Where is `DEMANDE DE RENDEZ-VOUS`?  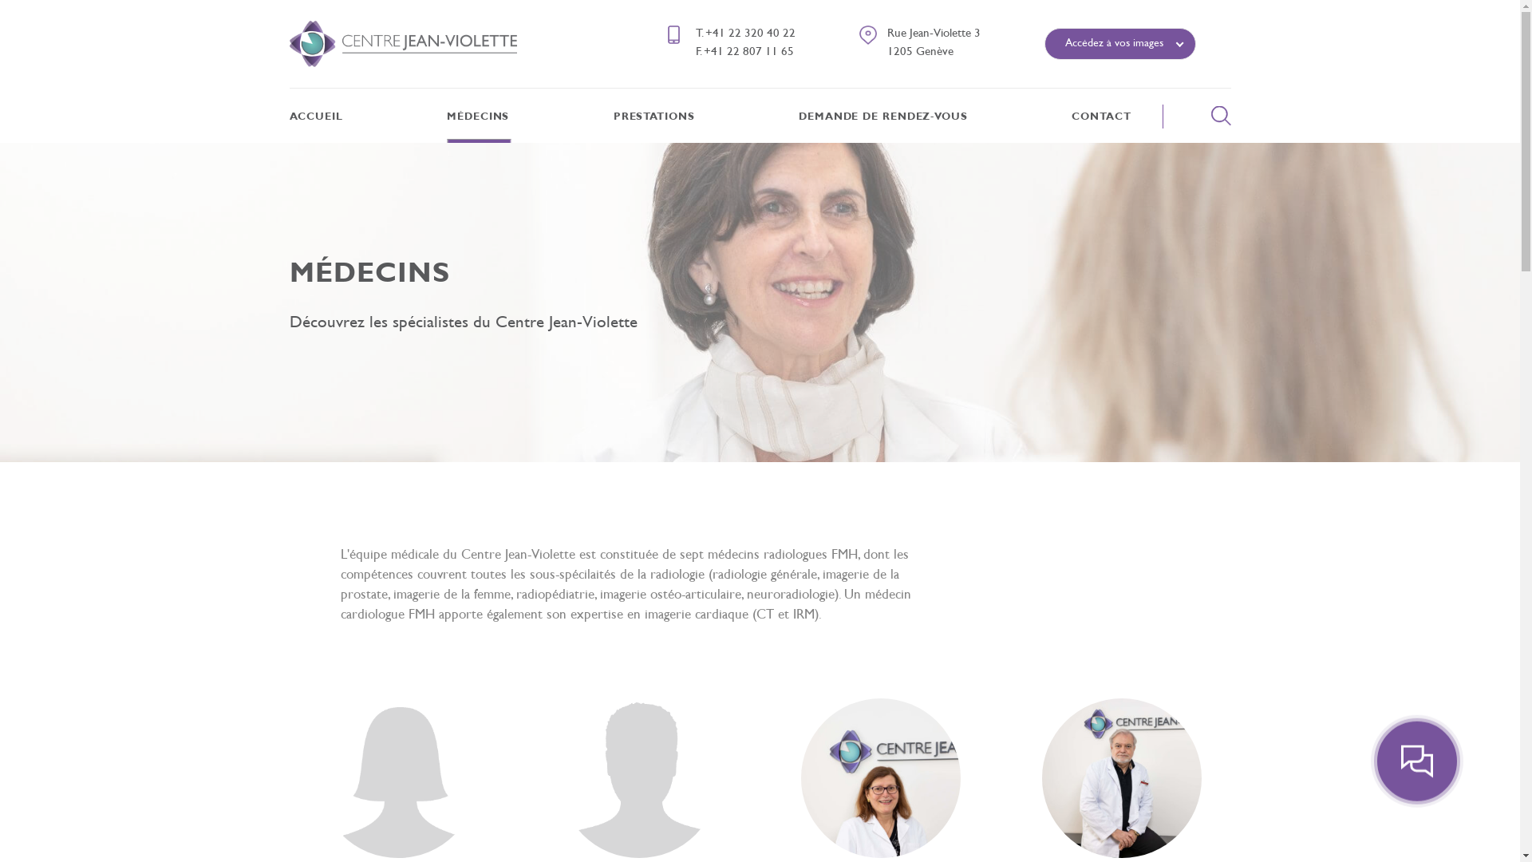 DEMANDE DE RENDEZ-VOUS is located at coordinates (883, 117).